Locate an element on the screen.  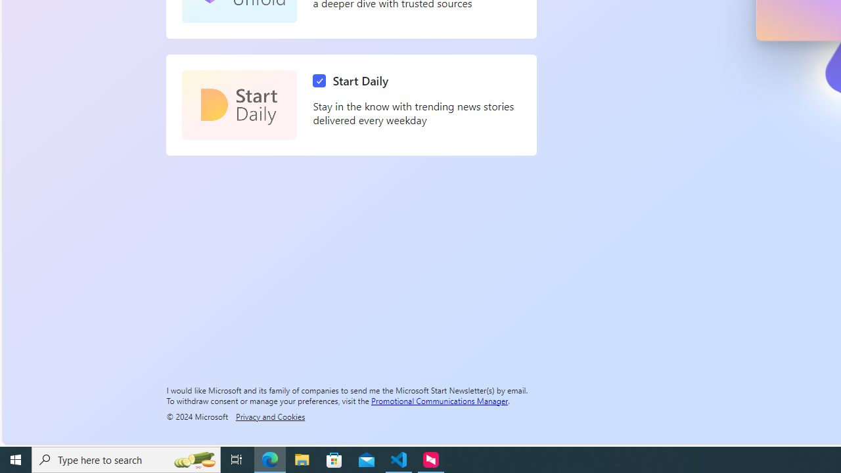
Privacy and Cookies is located at coordinates (270, 416).